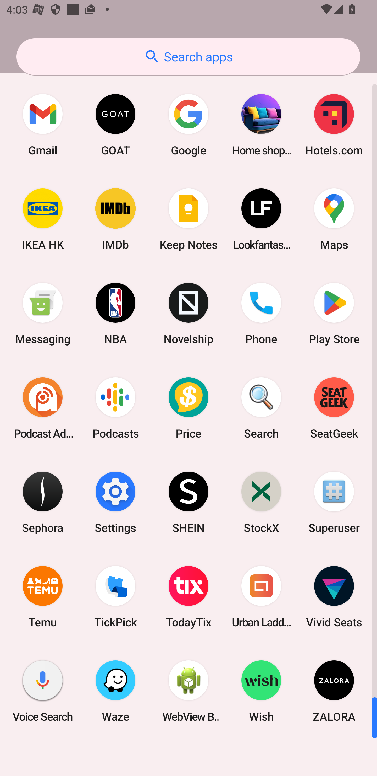  What do you see at coordinates (115, 125) in the screenshot?
I see `GOAT` at bounding box center [115, 125].